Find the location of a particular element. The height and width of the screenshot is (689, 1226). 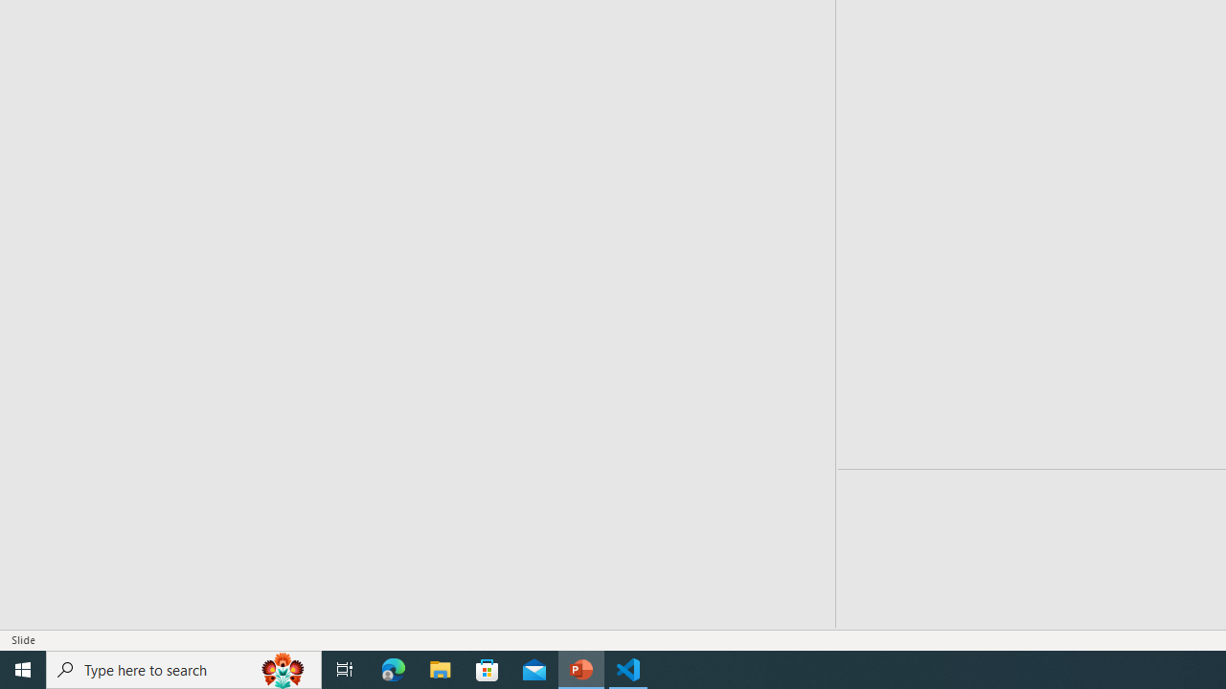

PowerPoint - 1 running window is located at coordinates (581, 670).